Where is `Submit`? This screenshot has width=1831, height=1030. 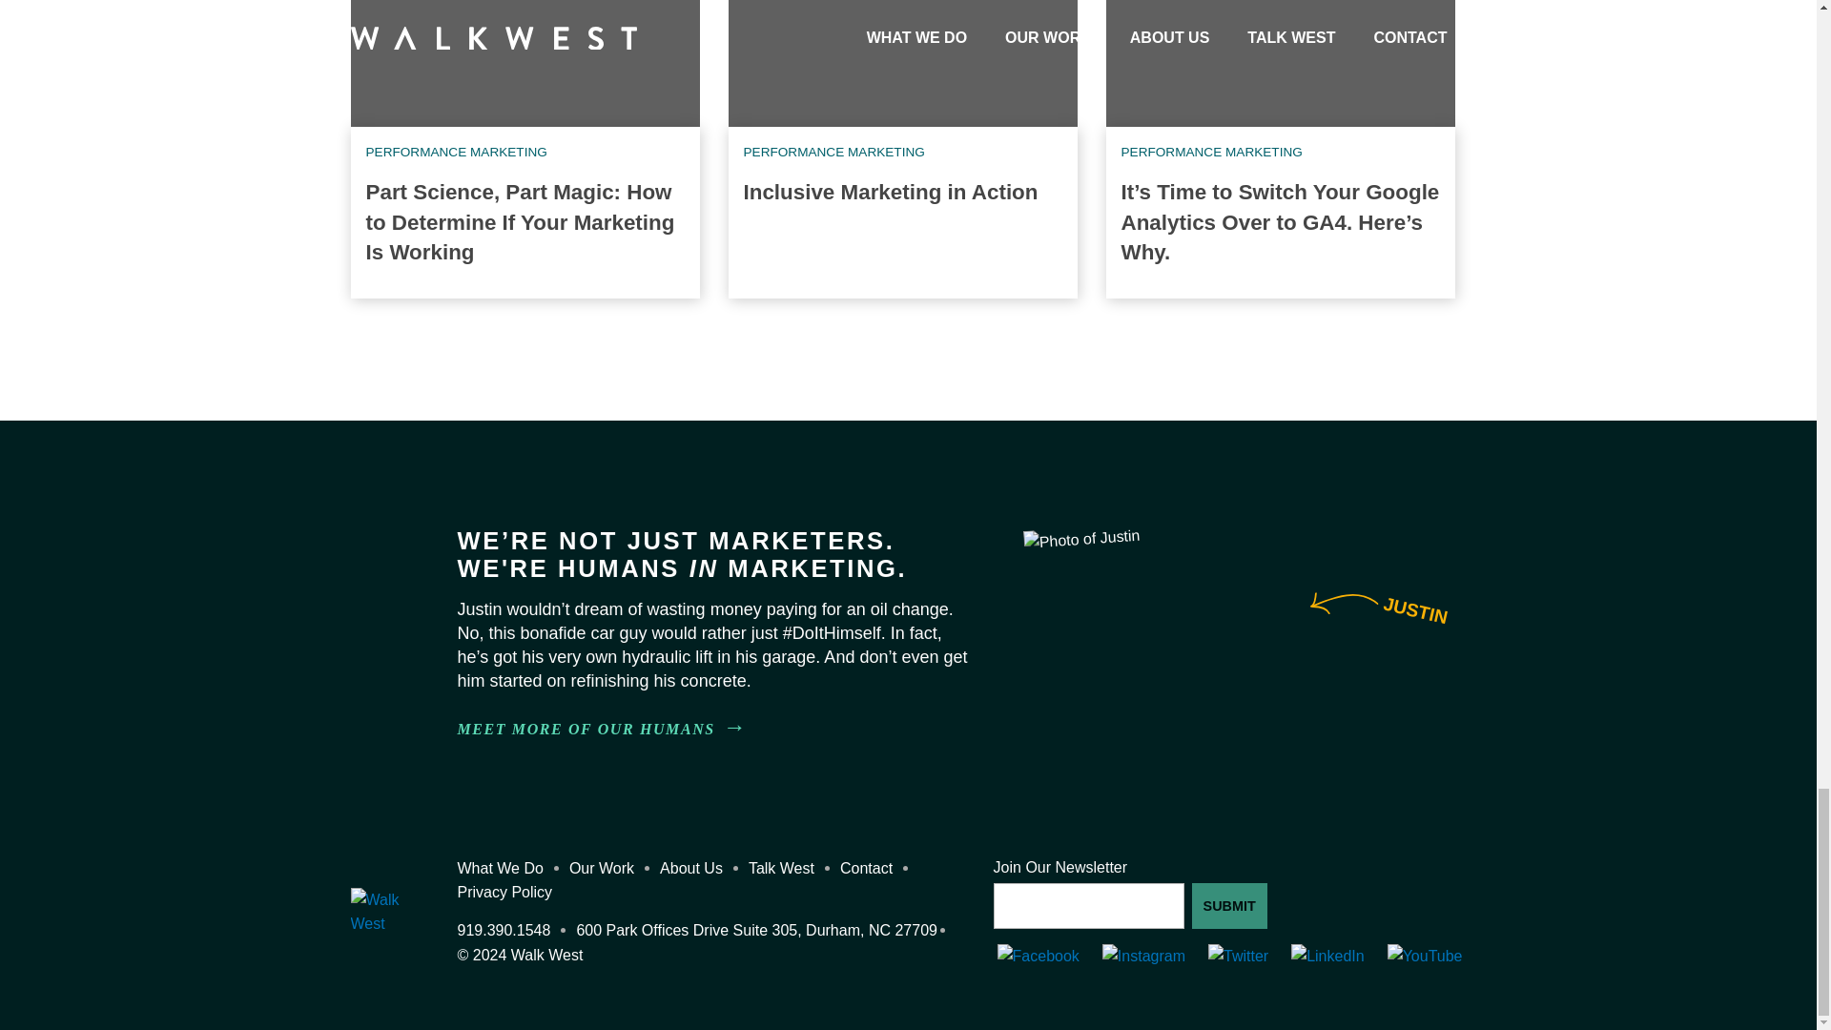 Submit is located at coordinates (1228, 906).